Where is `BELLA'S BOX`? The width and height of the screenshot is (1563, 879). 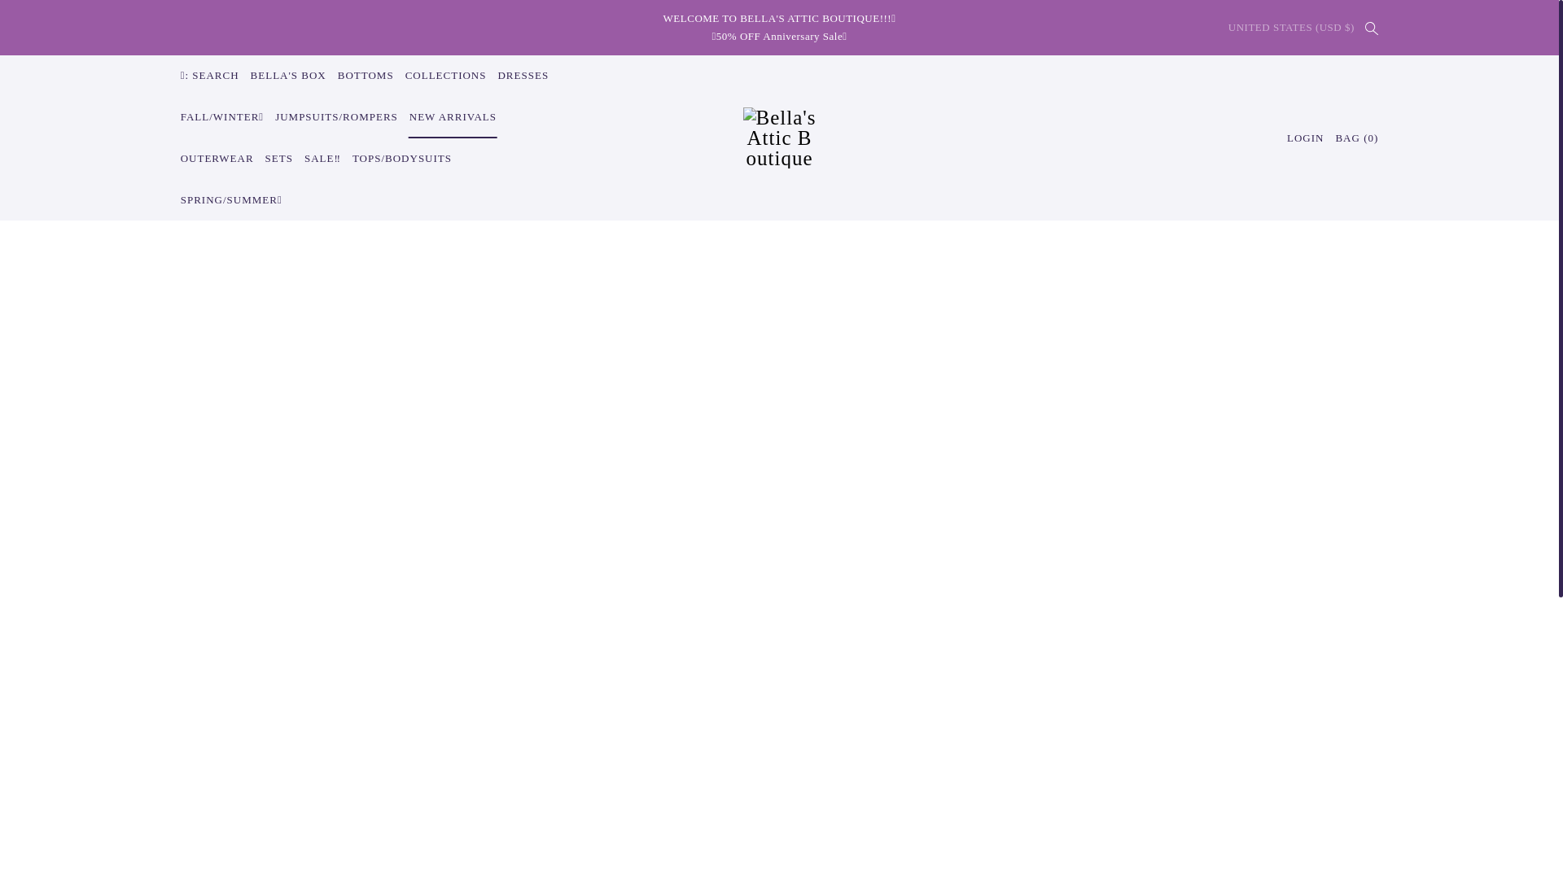 BELLA'S BOX is located at coordinates (288, 76).